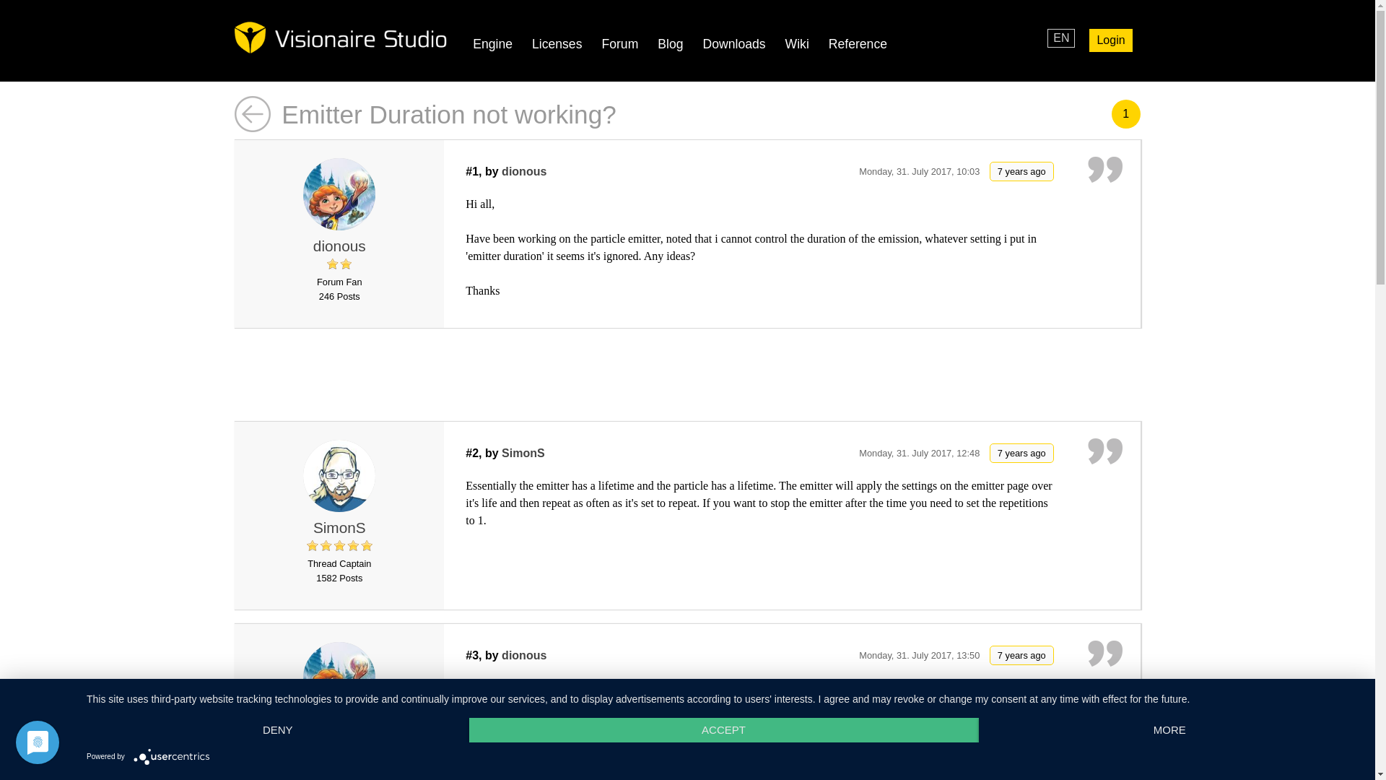 The image size is (1386, 780). What do you see at coordinates (339, 246) in the screenshot?
I see `dionous` at bounding box center [339, 246].